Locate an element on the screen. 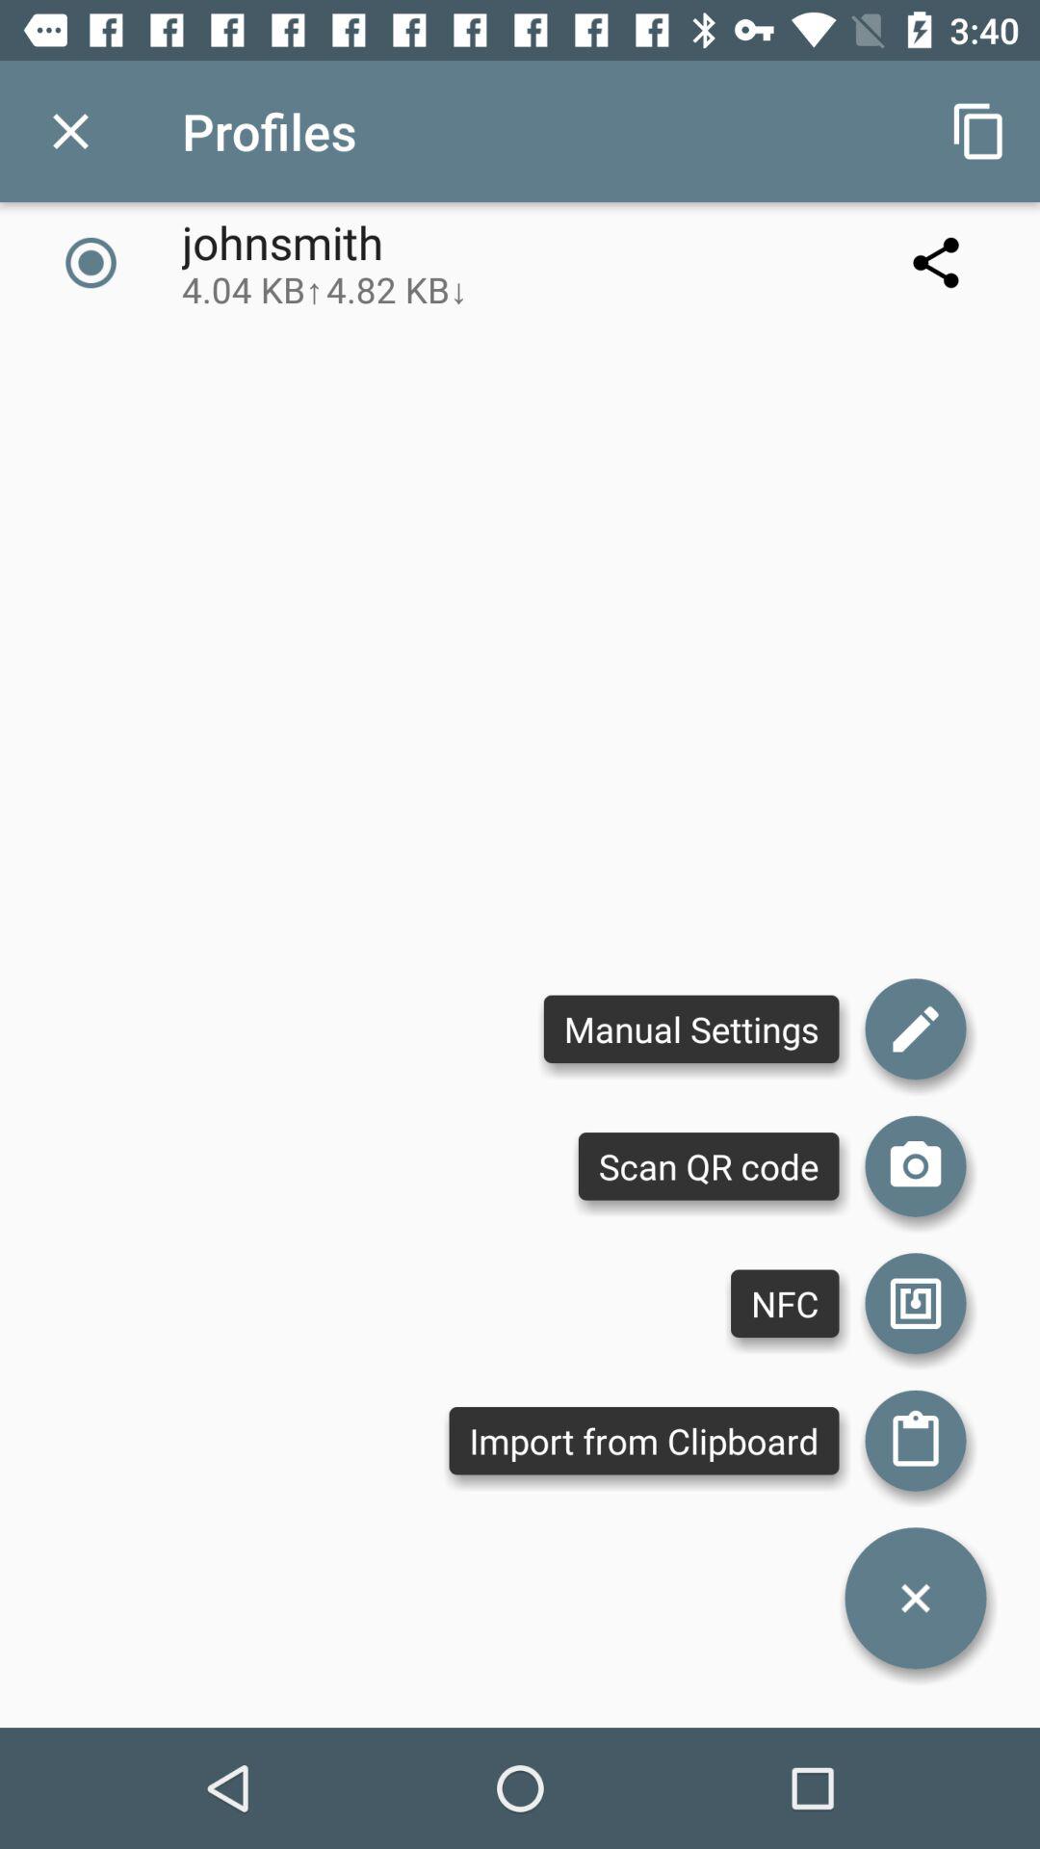 Image resolution: width=1040 pixels, height=1849 pixels. click the import from clipboard item is located at coordinates (643, 1441).